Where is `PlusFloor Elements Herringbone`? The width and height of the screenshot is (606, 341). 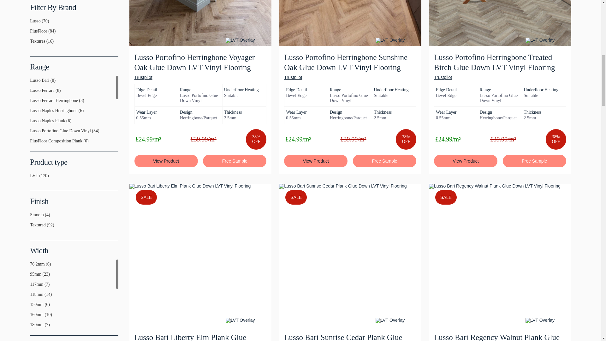
PlusFloor Elements Herringbone is located at coordinates (32, 164).